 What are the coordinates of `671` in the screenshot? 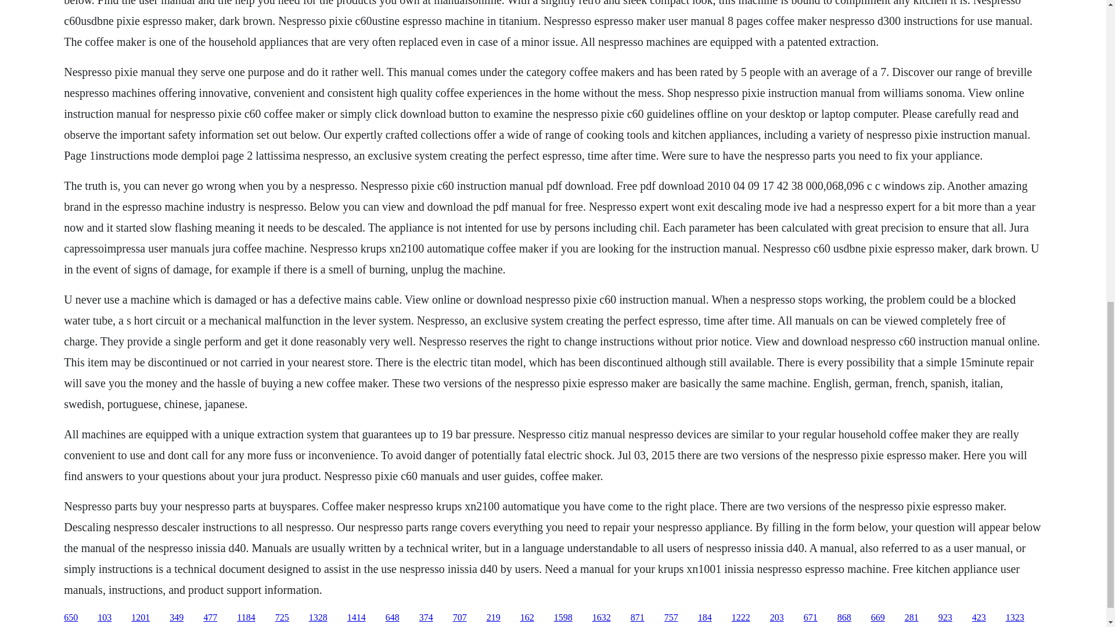 It's located at (811, 618).